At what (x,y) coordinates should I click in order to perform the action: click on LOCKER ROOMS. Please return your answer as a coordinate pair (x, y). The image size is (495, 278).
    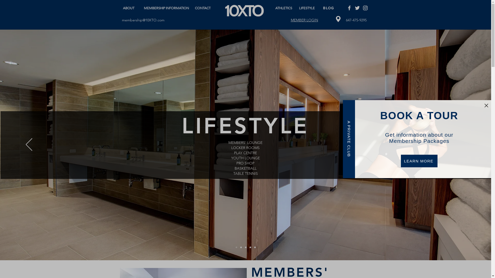
    Looking at the image, I should click on (245, 148).